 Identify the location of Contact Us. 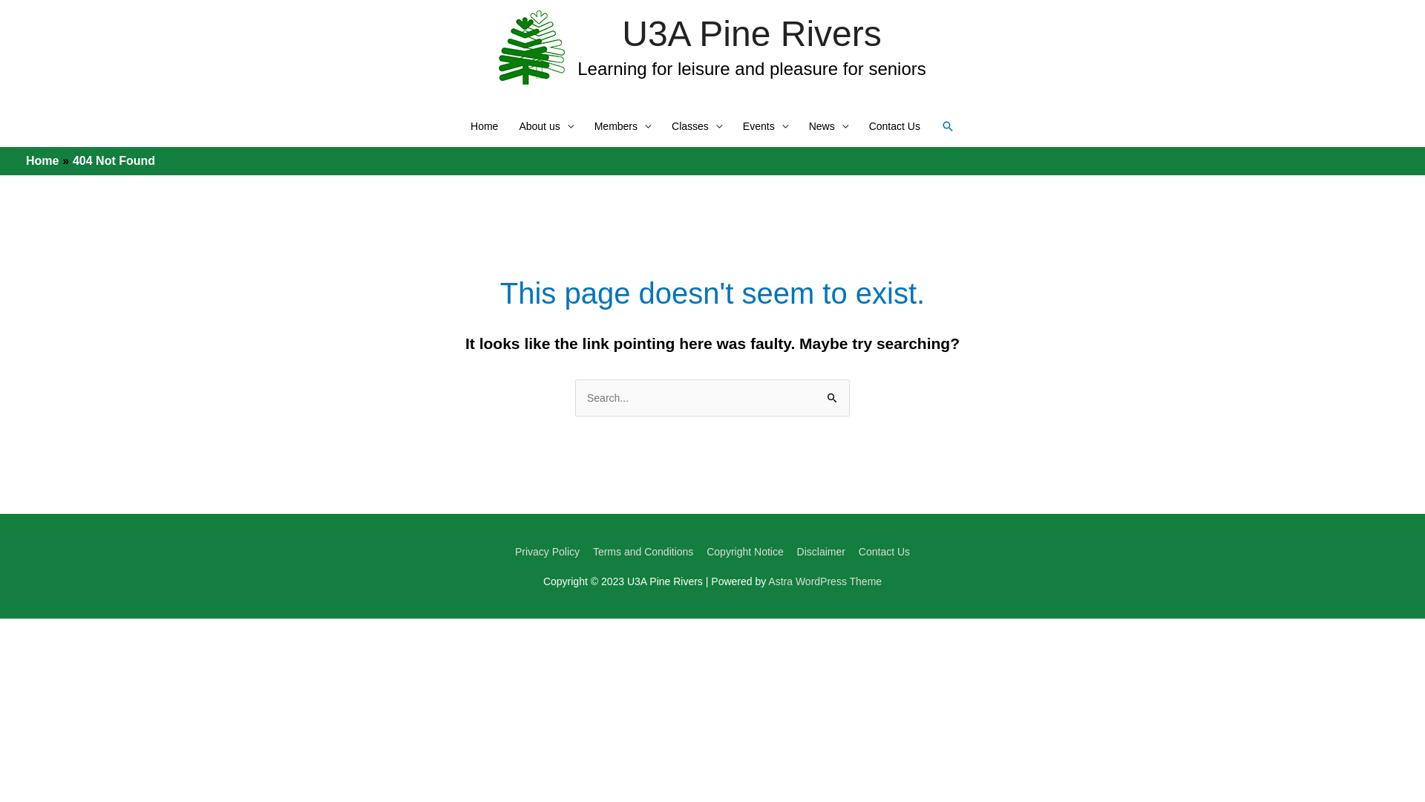
(895, 126).